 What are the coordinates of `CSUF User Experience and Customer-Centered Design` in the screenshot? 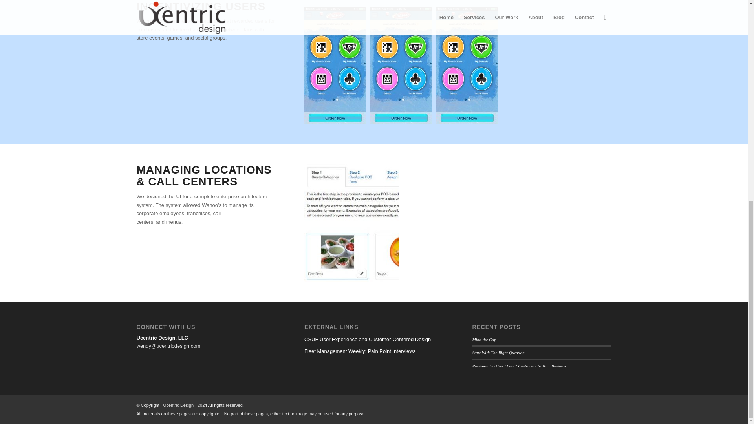 It's located at (374, 339).